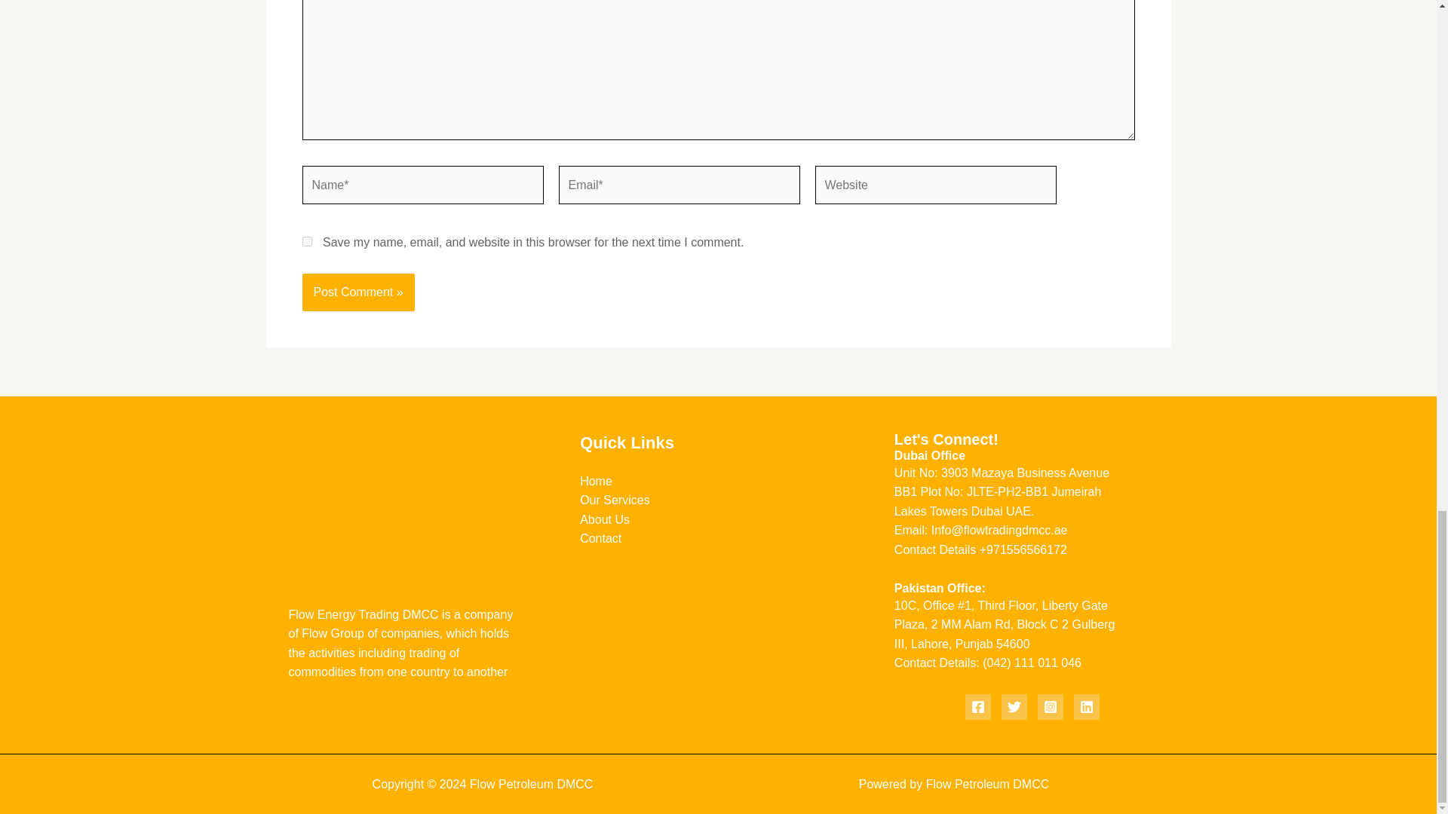 Image resolution: width=1448 pixels, height=814 pixels. Describe the element at coordinates (306, 241) in the screenshot. I see `yes` at that location.